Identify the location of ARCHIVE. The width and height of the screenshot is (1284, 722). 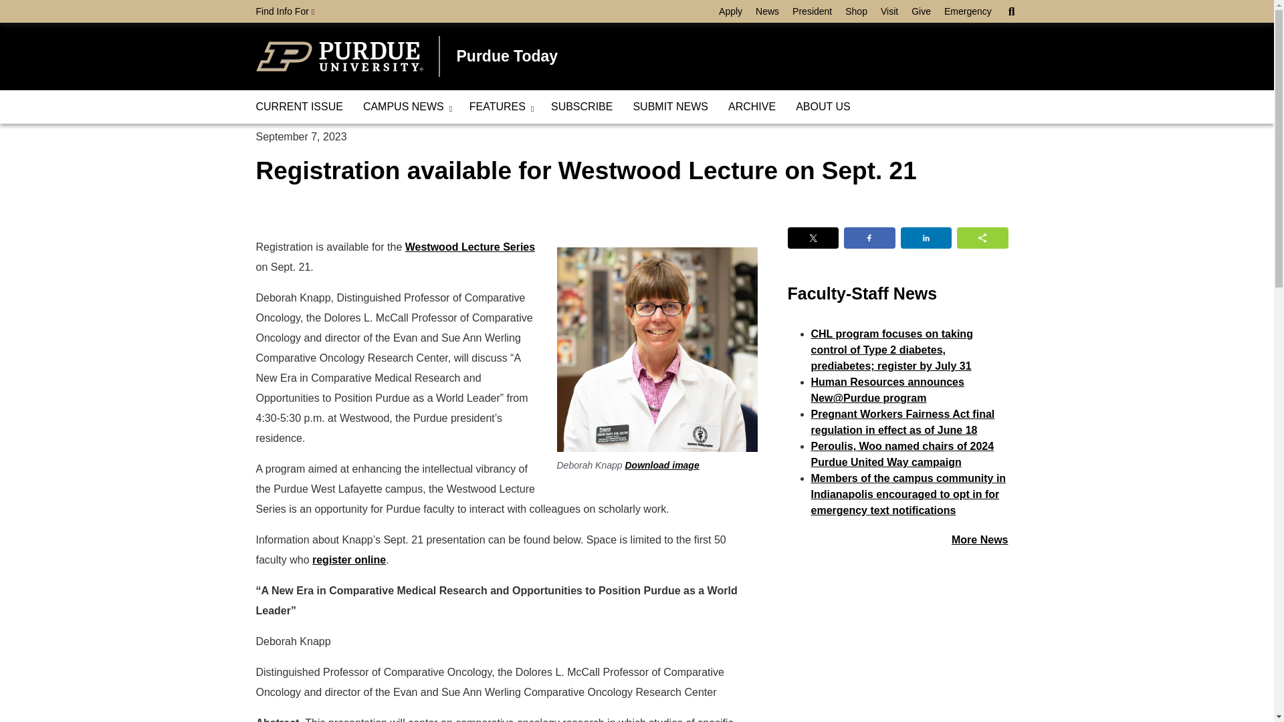
(752, 107).